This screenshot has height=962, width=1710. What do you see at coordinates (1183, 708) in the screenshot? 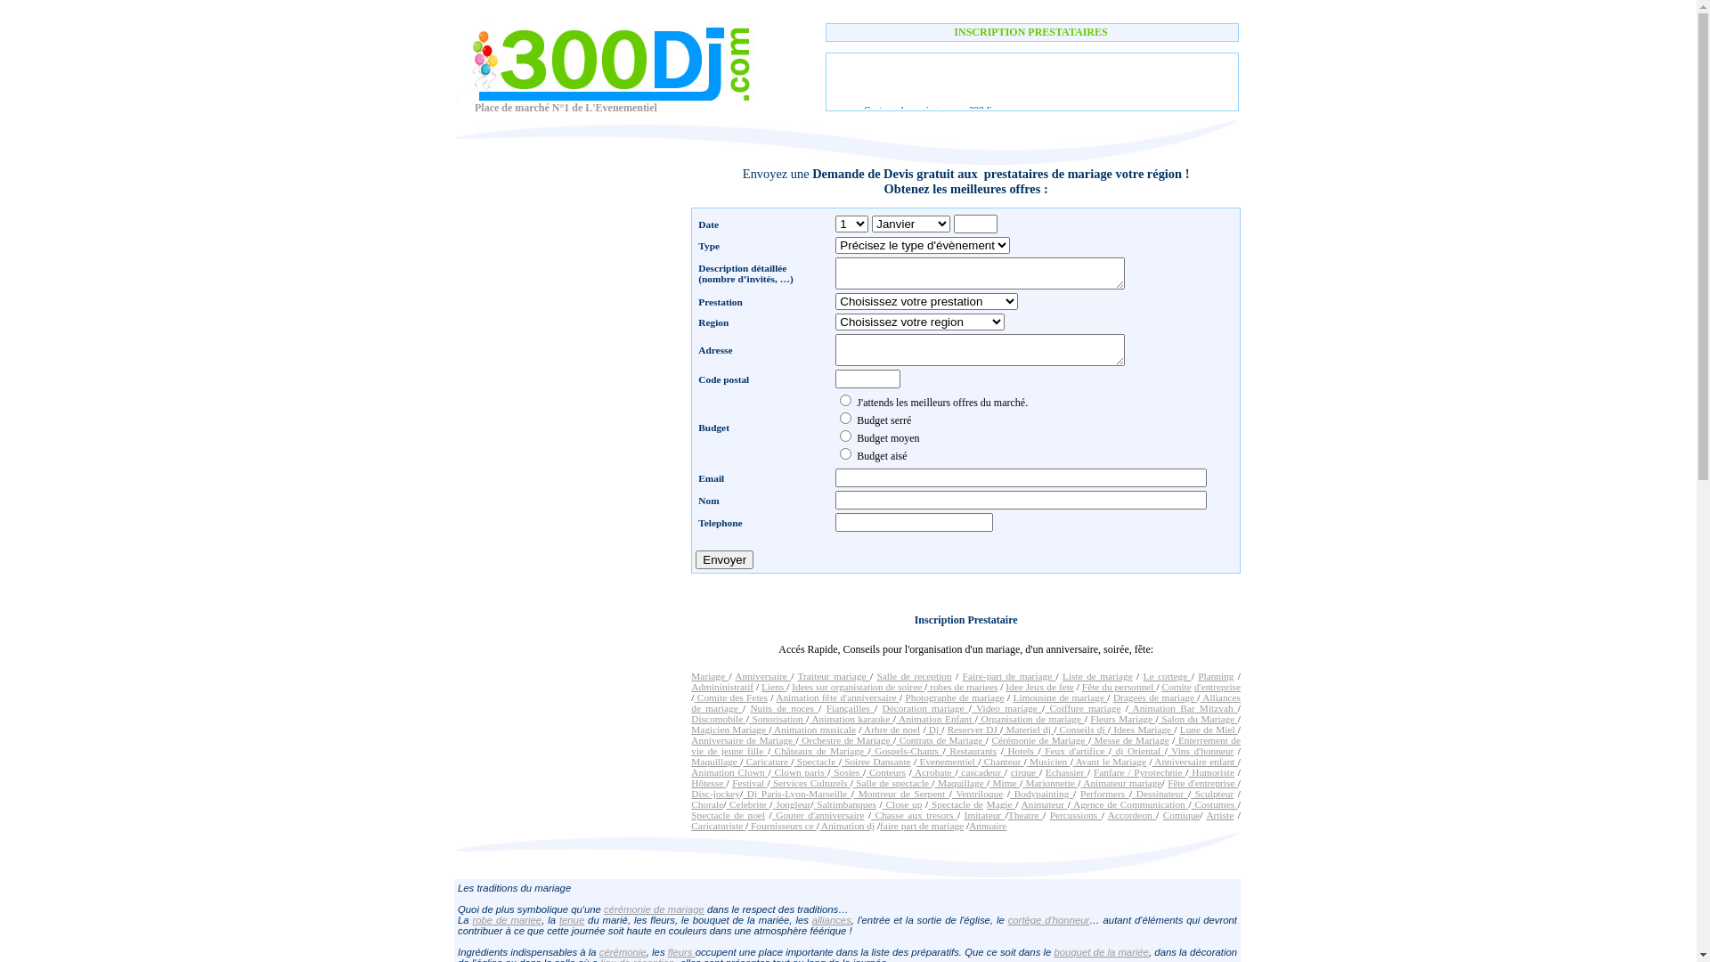
I see `Animation Bar Mitzvah` at bounding box center [1183, 708].